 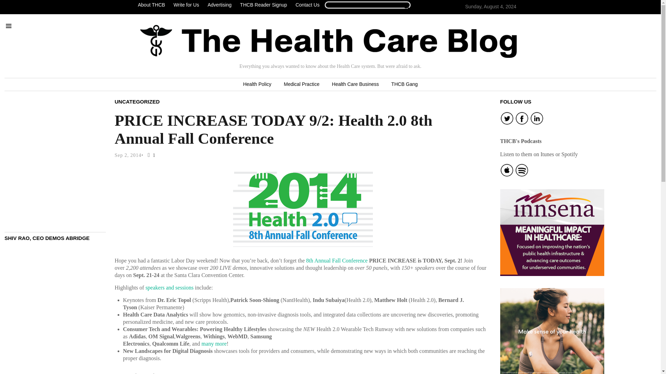 I want to click on many more, so click(x=214, y=344).